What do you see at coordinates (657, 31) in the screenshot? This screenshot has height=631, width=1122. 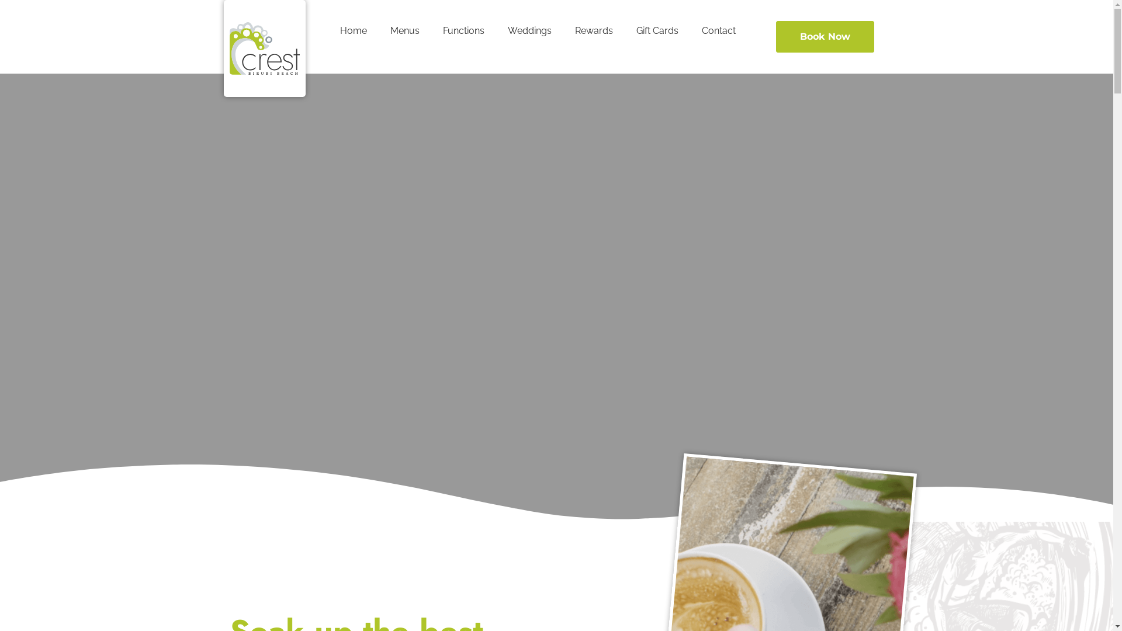 I see `Gift Cards` at bounding box center [657, 31].